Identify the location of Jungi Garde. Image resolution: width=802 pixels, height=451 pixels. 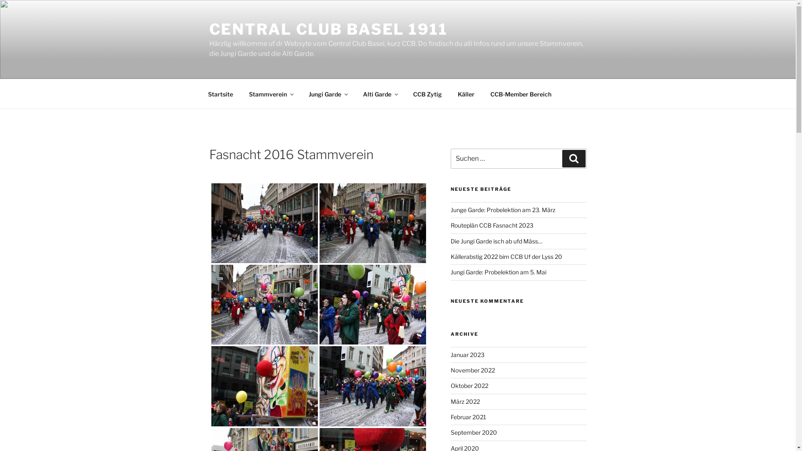
(328, 94).